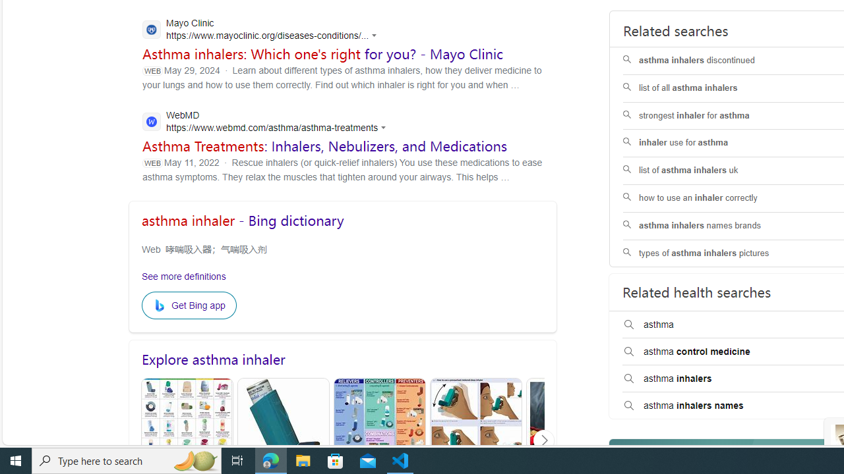 This screenshot has width=844, height=474. I want to click on Get Bing app, so click(189, 305).